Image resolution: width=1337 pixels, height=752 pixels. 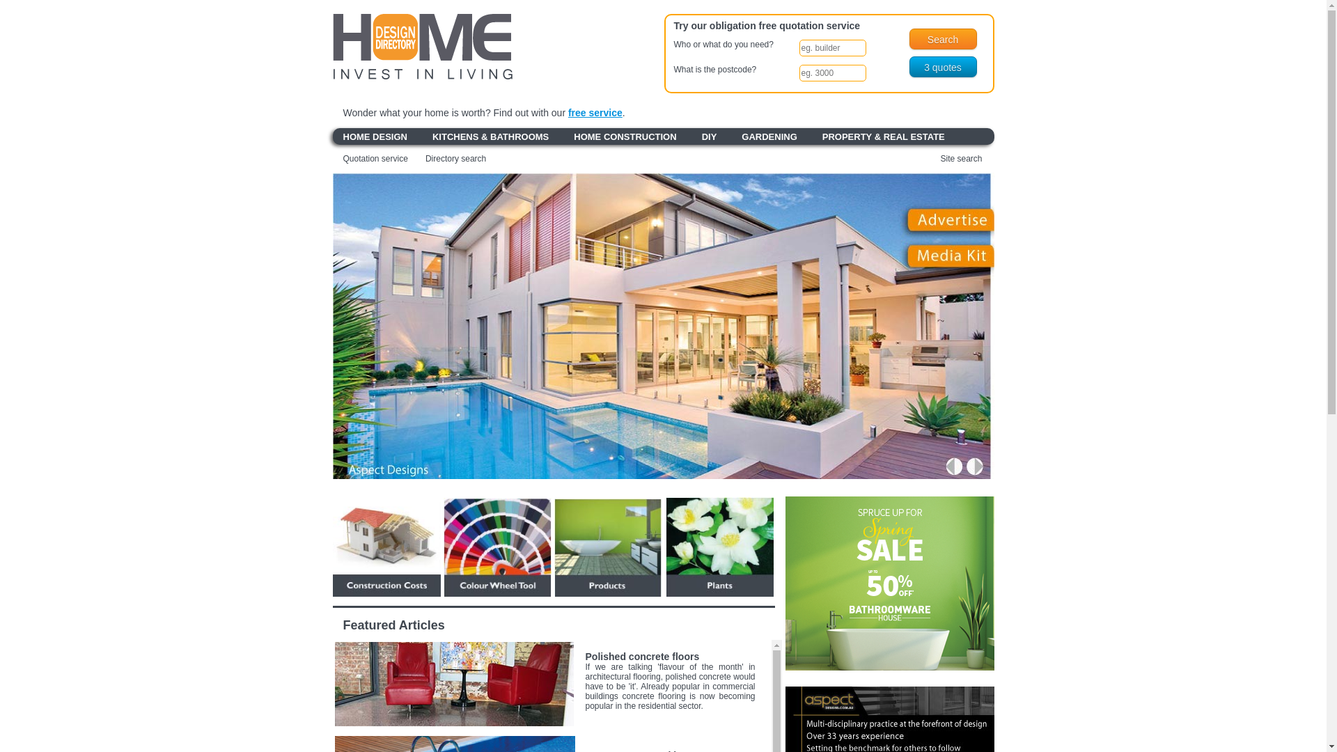 What do you see at coordinates (884, 136) in the screenshot?
I see `PROPERTY & REAL ESTATE` at bounding box center [884, 136].